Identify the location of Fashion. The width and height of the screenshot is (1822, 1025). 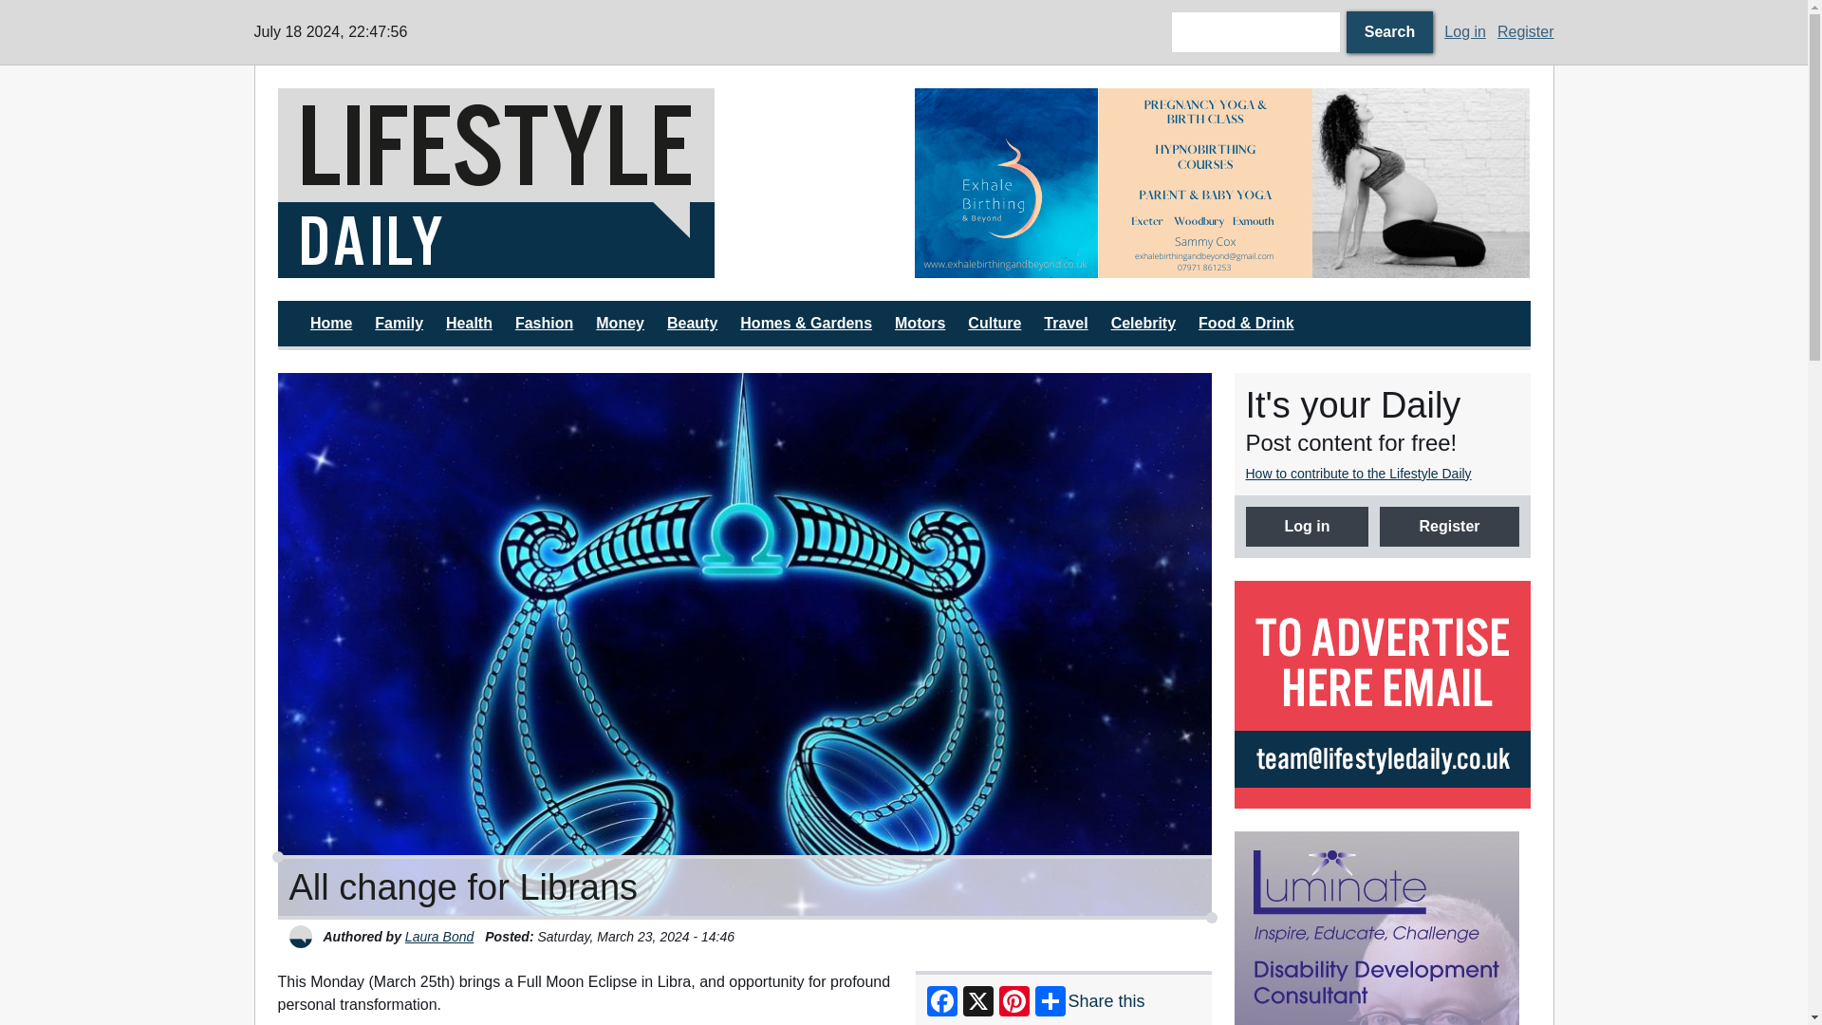
(545, 323).